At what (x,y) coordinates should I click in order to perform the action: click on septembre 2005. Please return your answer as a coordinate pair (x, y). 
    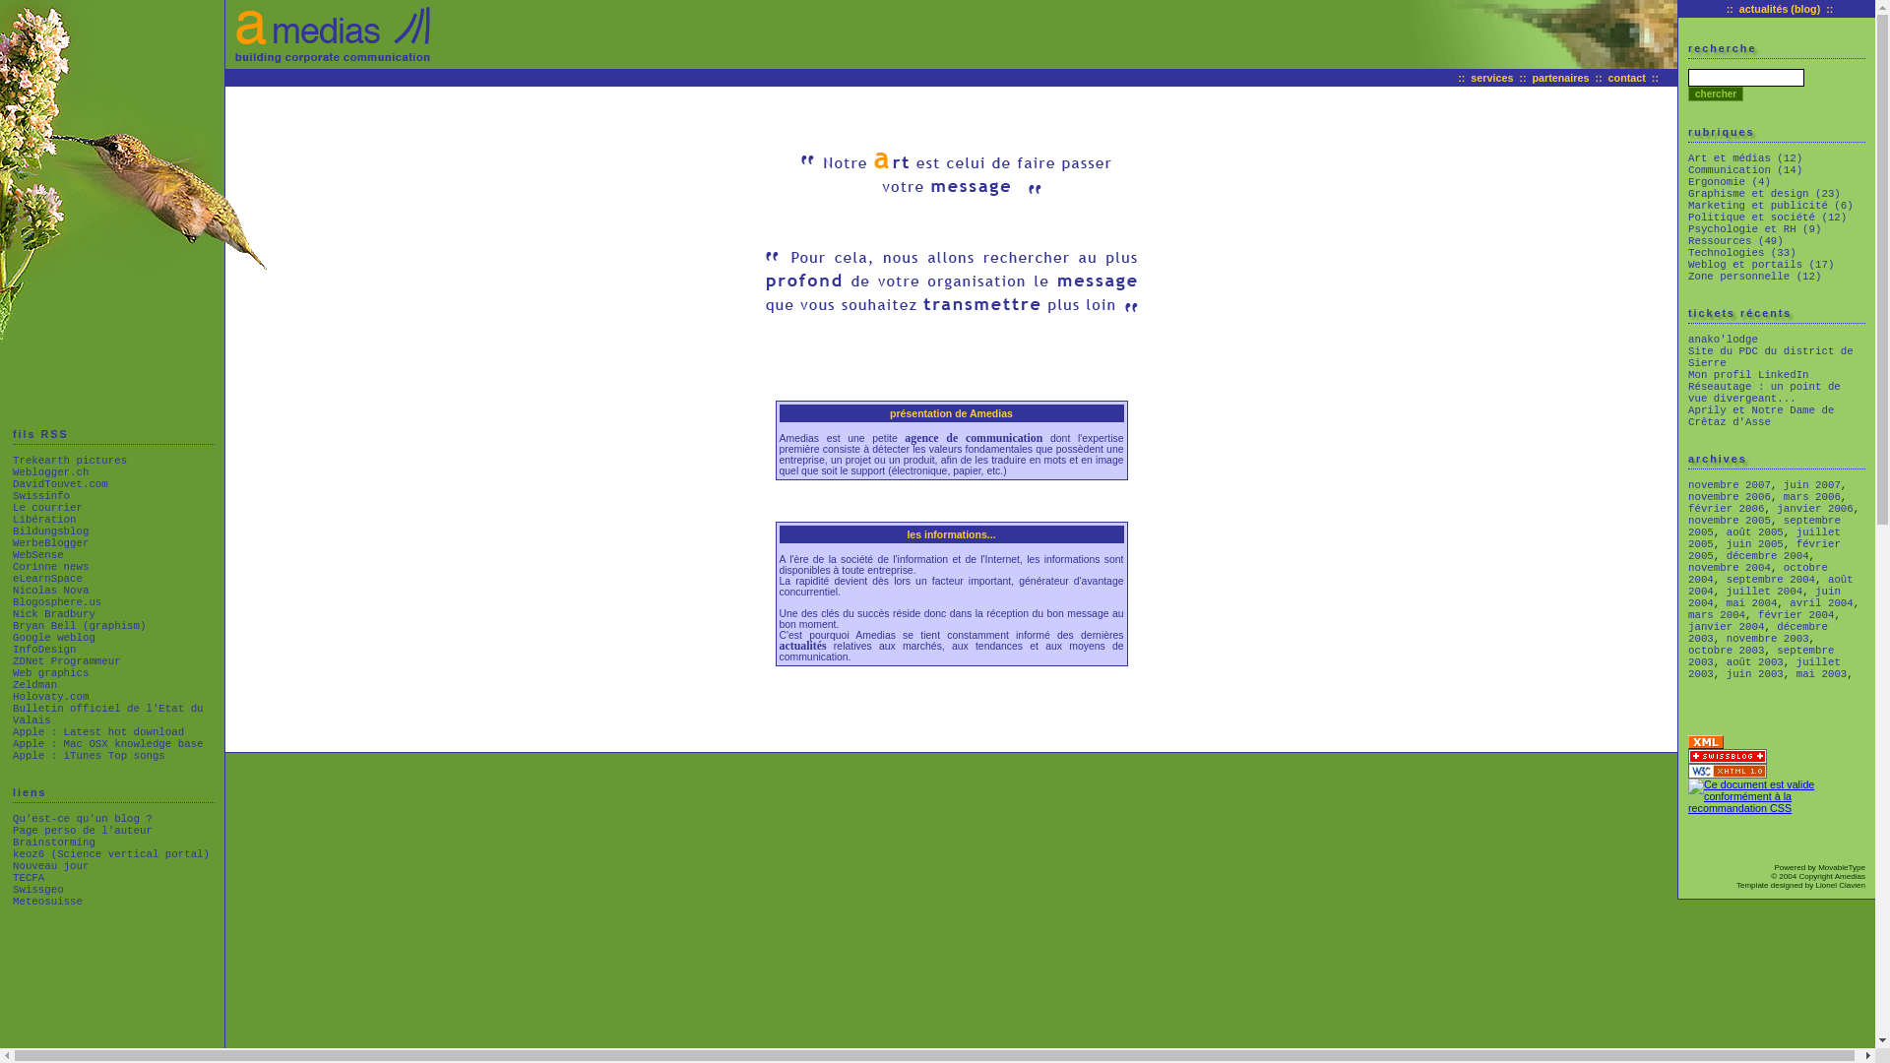
    Looking at the image, I should click on (1764, 527).